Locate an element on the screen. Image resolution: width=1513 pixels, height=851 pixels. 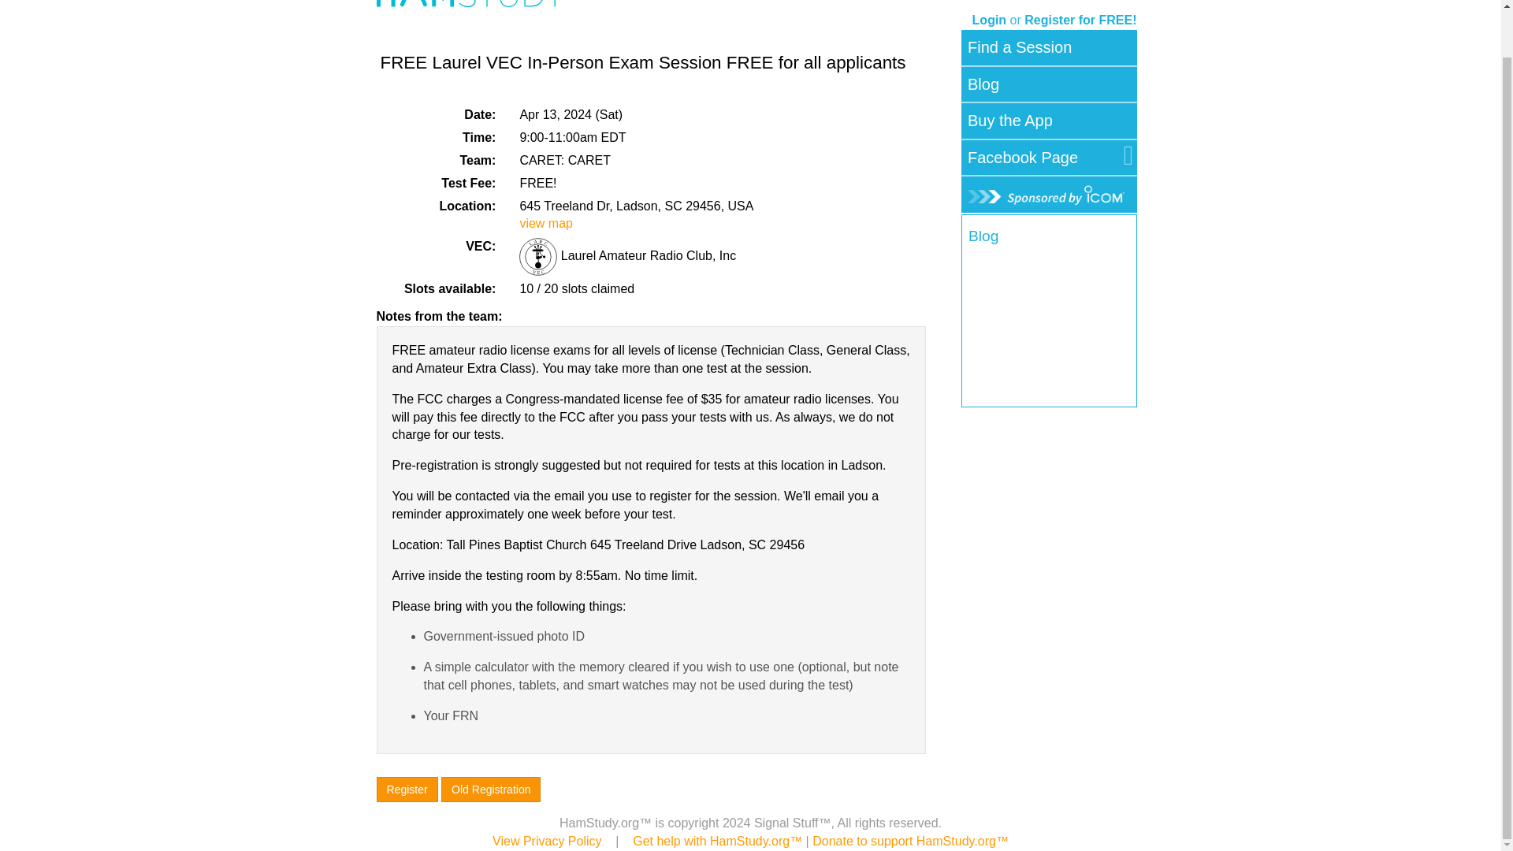
Login is located at coordinates (990, 20).